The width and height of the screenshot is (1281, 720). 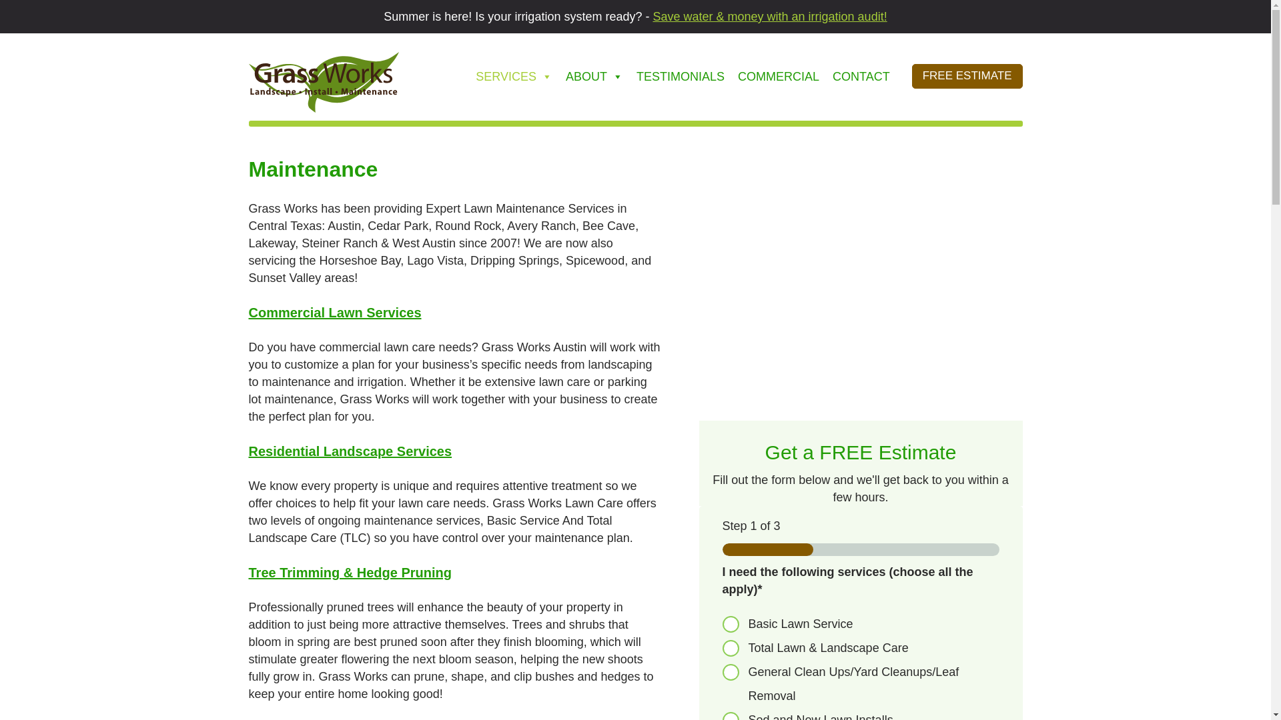 What do you see at coordinates (335, 312) in the screenshot?
I see `Commercial Lawn Services` at bounding box center [335, 312].